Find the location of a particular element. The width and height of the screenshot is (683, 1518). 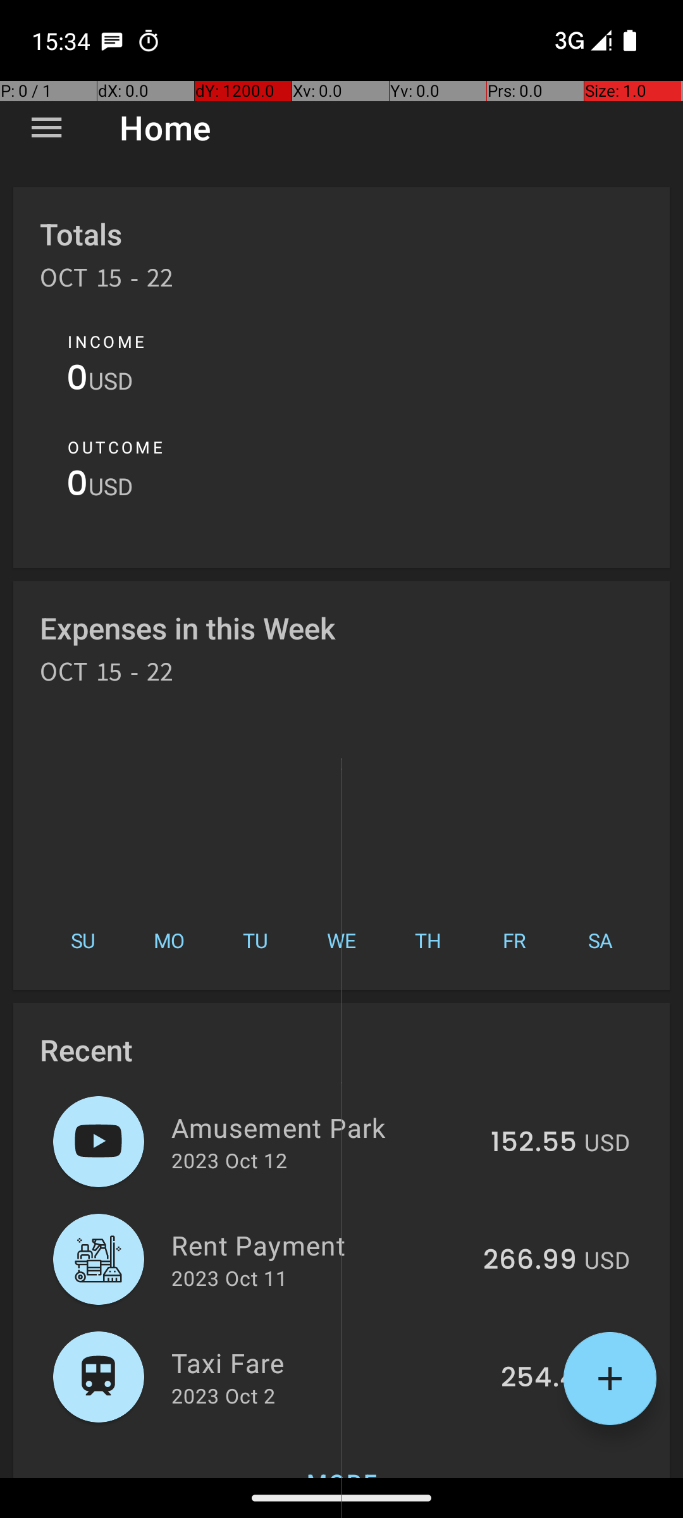

152.55 is located at coordinates (534, 1143).